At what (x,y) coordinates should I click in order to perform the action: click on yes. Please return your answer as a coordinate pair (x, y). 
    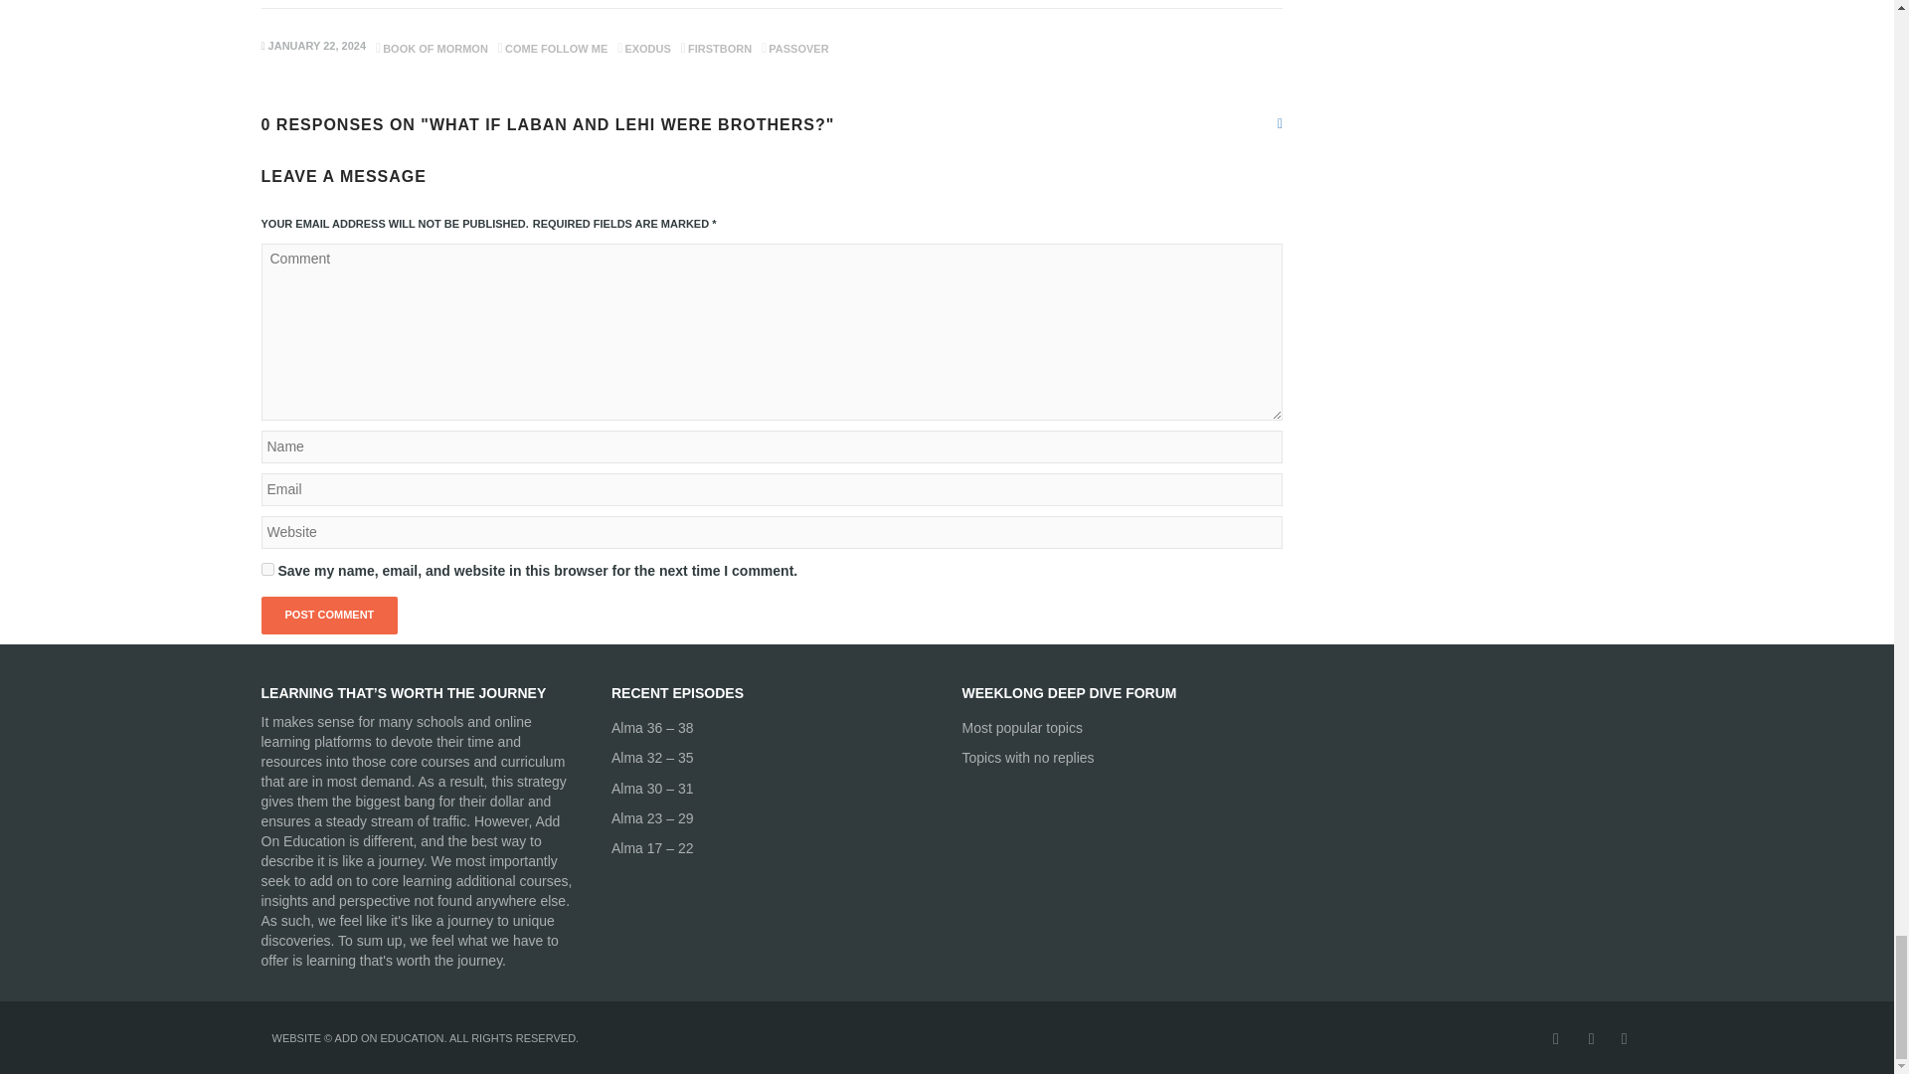
    Looking at the image, I should click on (266, 569).